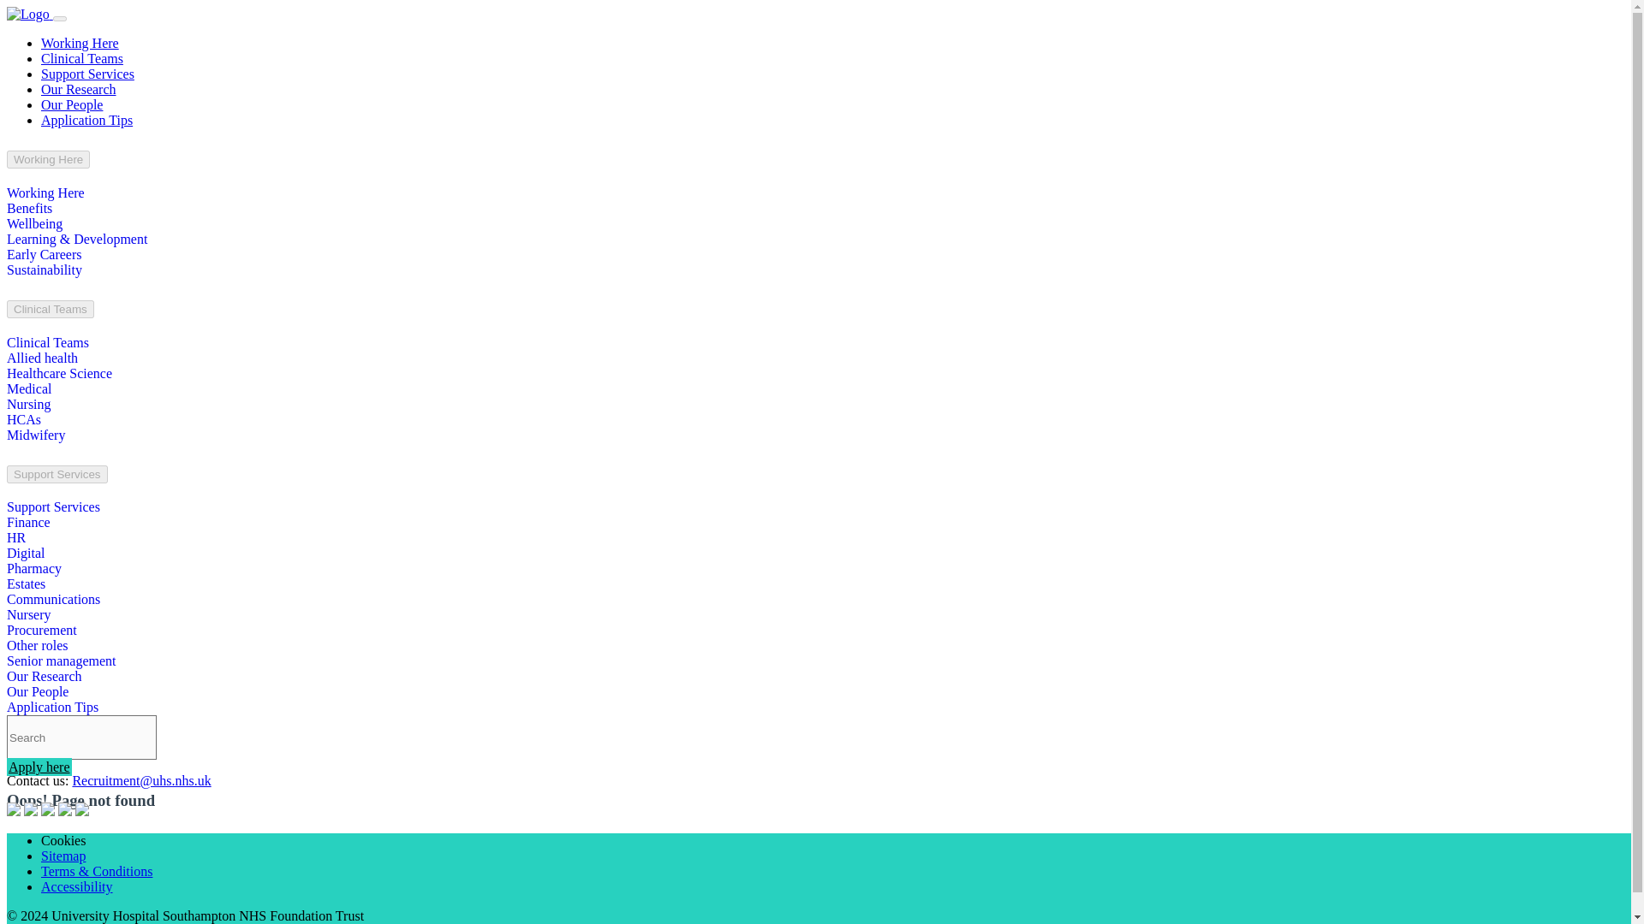  Describe the element at coordinates (82, 58) in the screenshot. I see `Clinical Teams` at that location.